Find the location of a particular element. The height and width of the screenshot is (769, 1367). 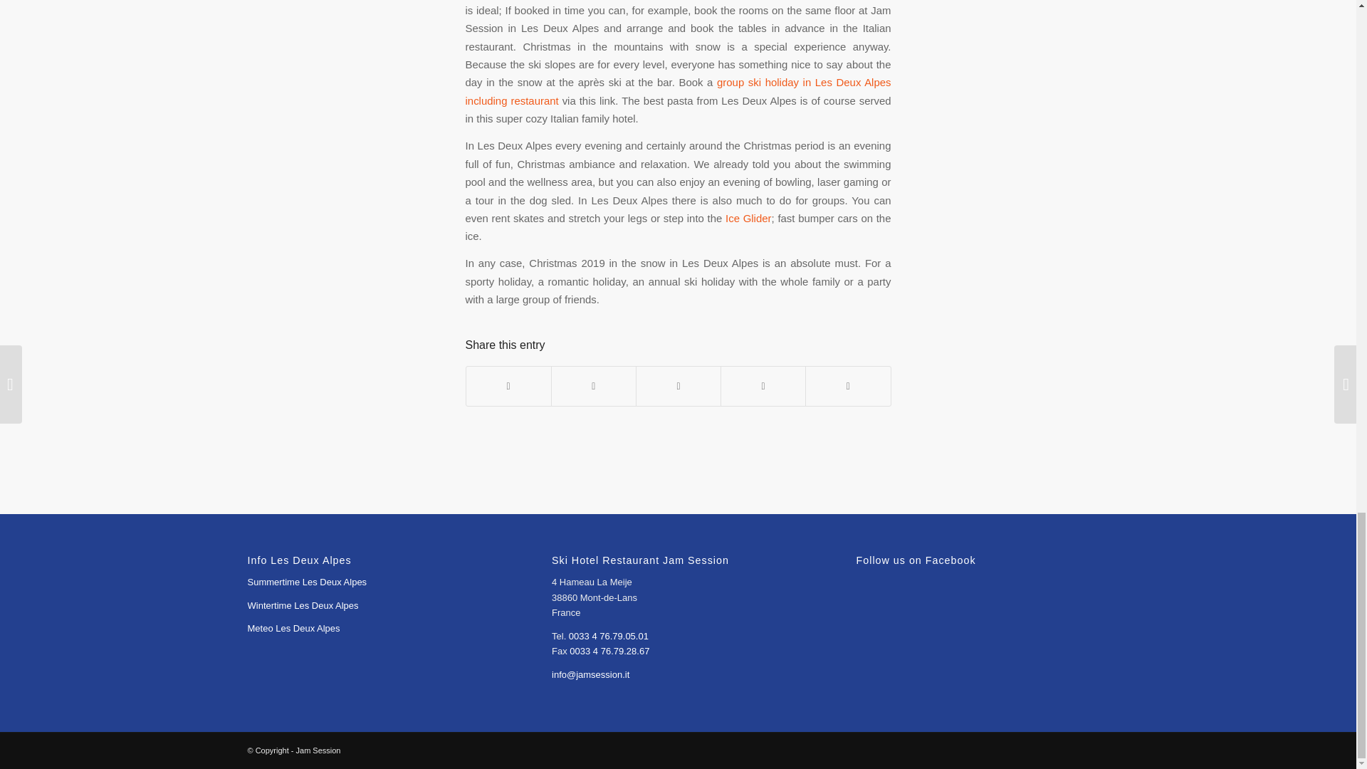

group ski holiday in Les Deux Alpes including restaurant is located at coordinates (678, 91).